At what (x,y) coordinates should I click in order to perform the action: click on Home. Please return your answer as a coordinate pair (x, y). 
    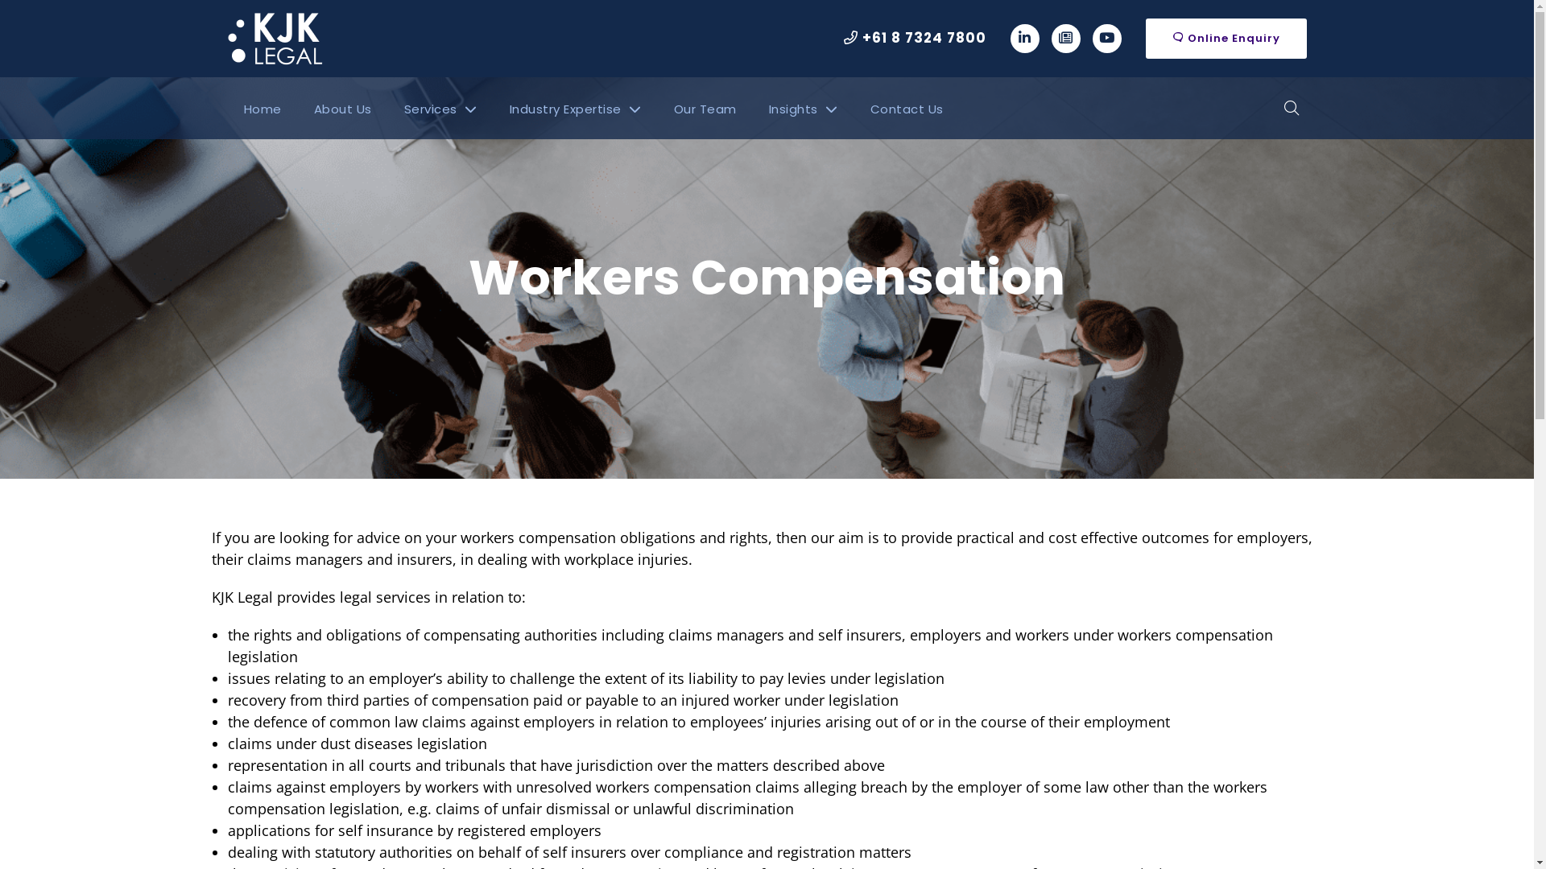
    Looking at the image, I should click on (262, 109).